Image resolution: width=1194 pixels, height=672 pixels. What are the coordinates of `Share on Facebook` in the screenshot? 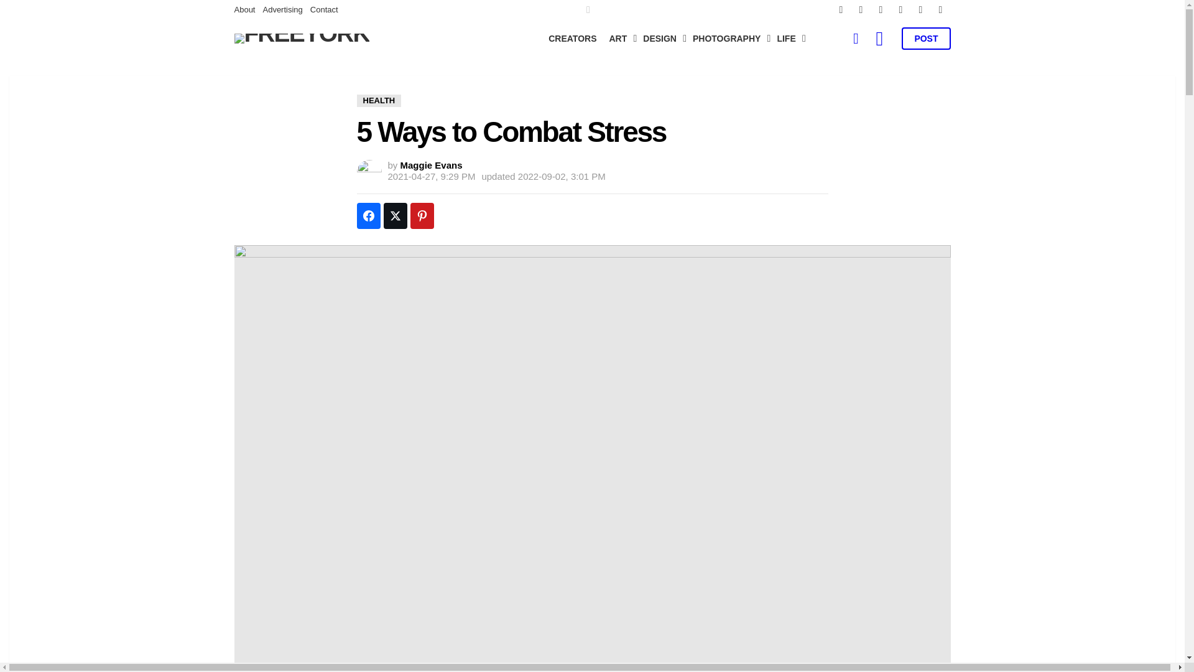 It's located at (369, 216).